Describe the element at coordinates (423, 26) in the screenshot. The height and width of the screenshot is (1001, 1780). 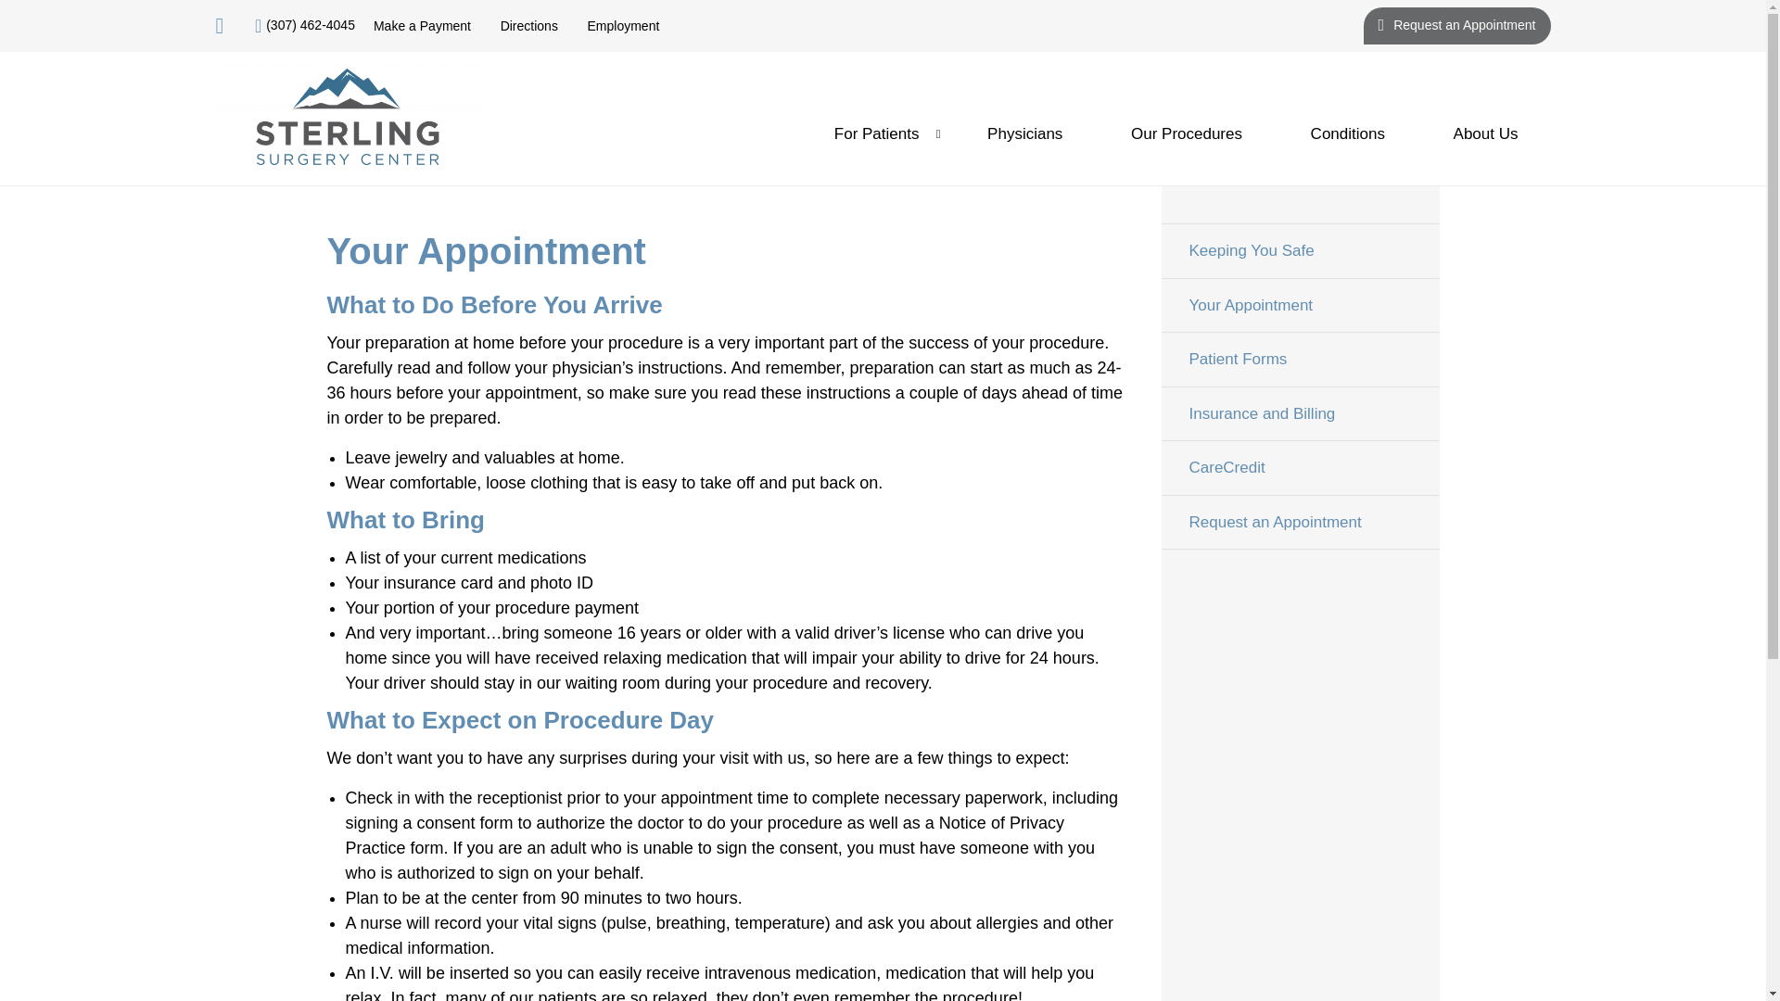
I see `Make a Payment` at that location.